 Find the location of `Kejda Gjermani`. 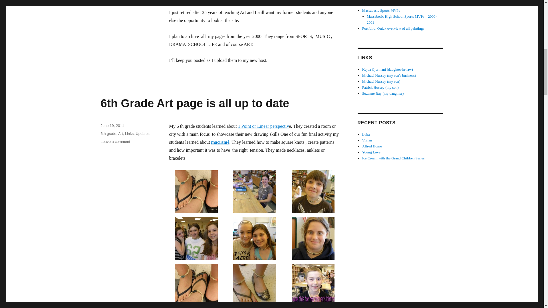

Kejda Gjermani is located at coordinates (388, 69).